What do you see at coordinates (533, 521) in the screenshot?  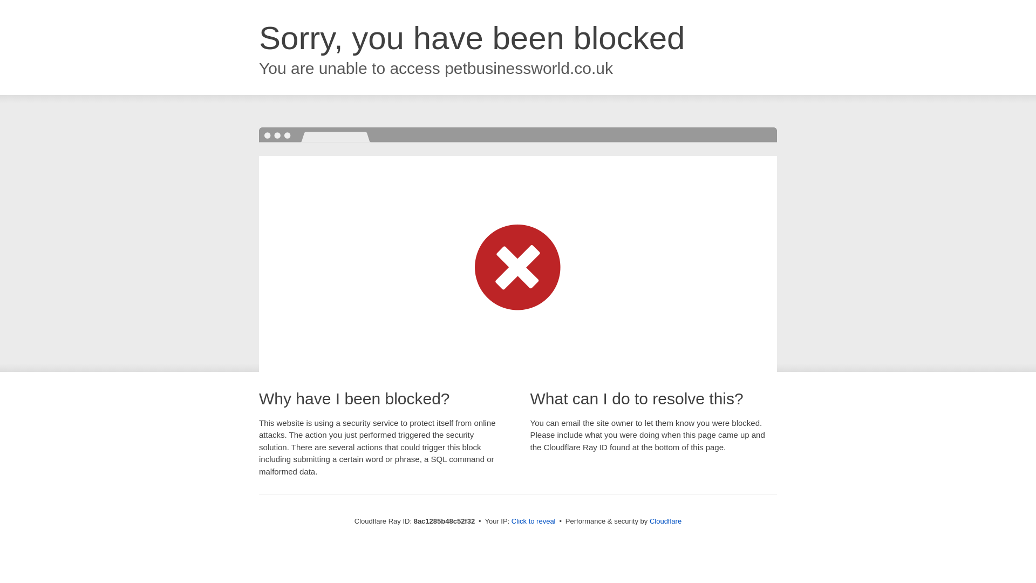 I see `Click to reveal` at bounding box center [533, 521].